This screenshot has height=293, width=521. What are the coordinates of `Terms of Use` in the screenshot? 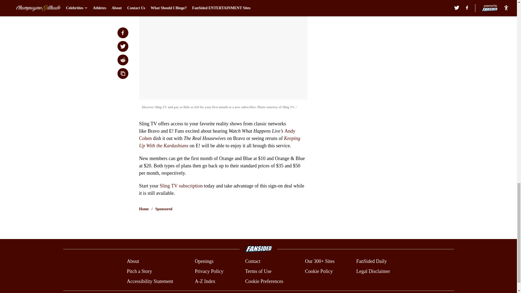 It's located at (258, 271).